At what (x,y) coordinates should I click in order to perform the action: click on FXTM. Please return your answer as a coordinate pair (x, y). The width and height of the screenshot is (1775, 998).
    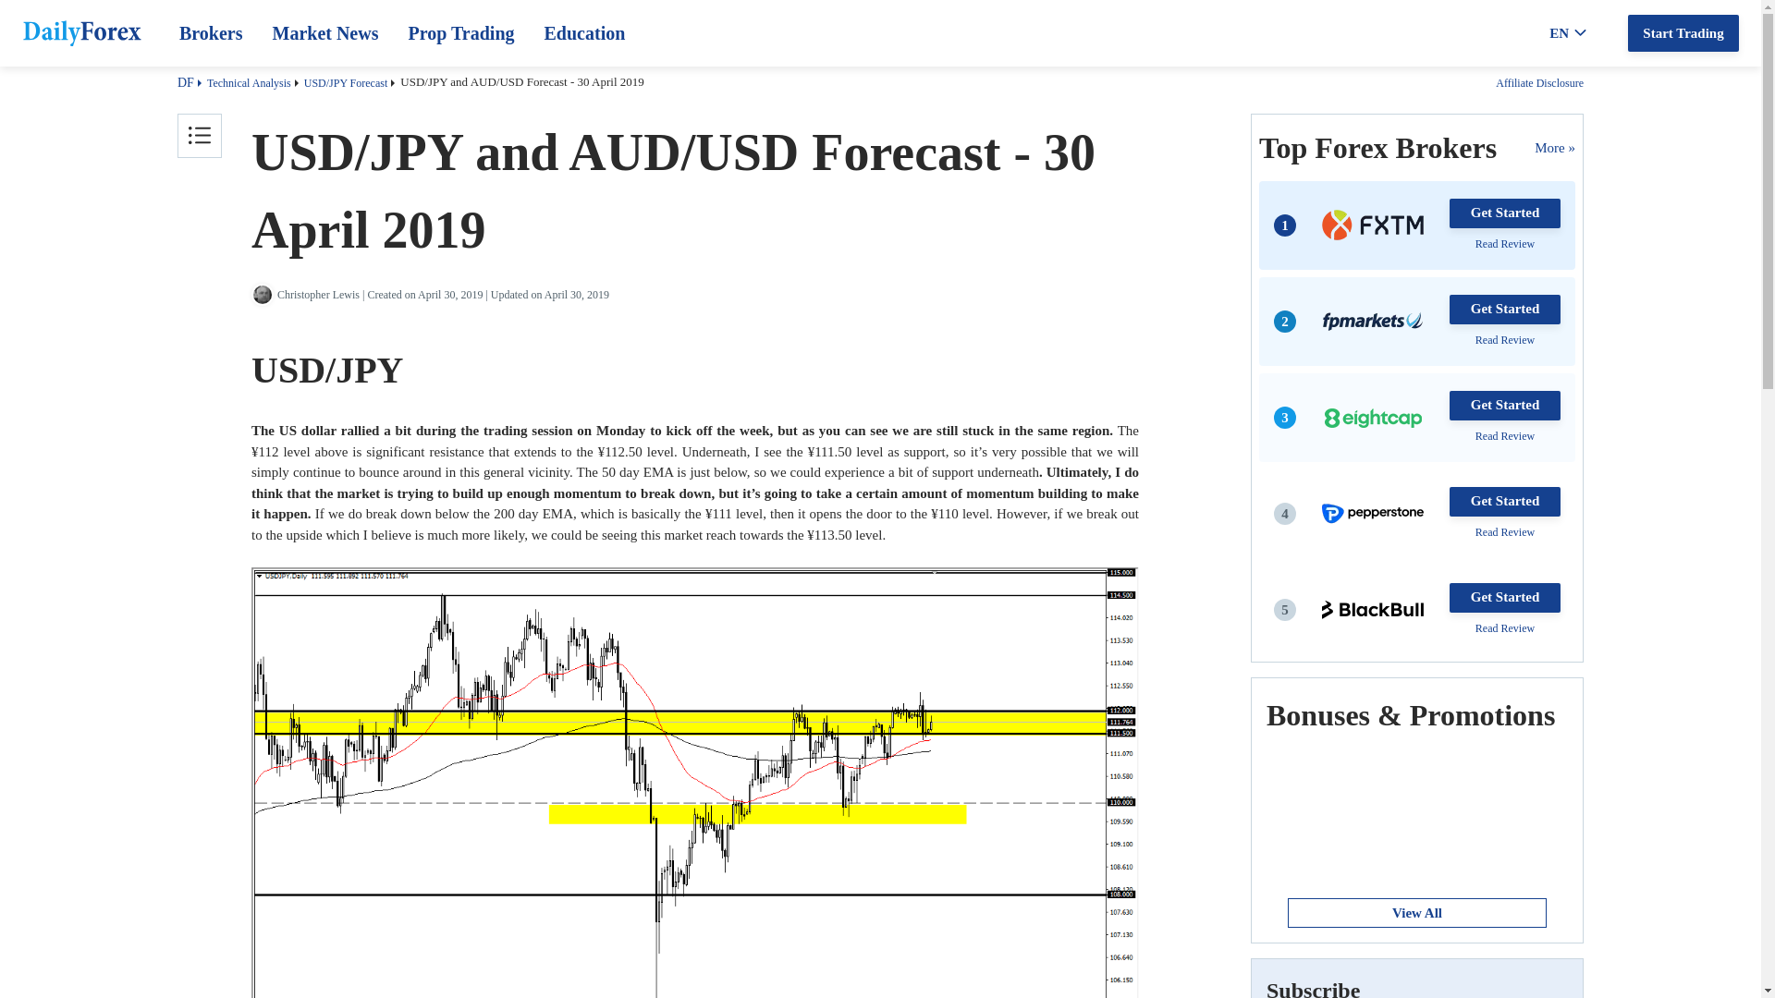
    Looking at the image, I should click on (1372, 225).